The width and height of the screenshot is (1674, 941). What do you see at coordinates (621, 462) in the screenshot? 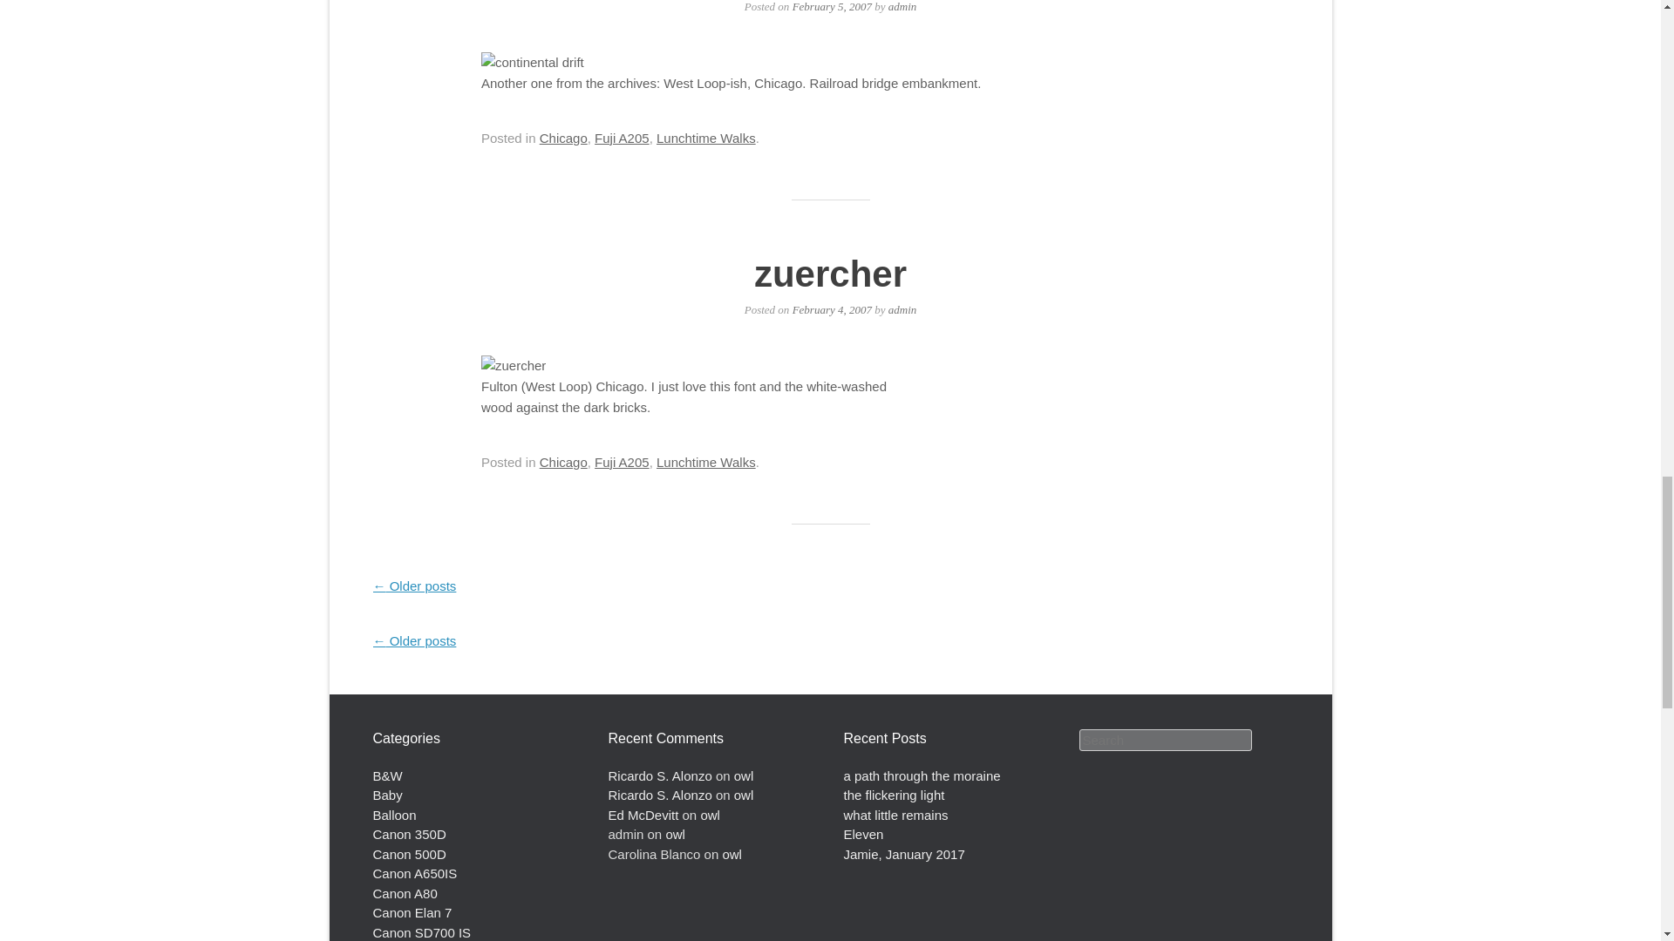
I see `Fuji A205` at bounding box center [621, 462].